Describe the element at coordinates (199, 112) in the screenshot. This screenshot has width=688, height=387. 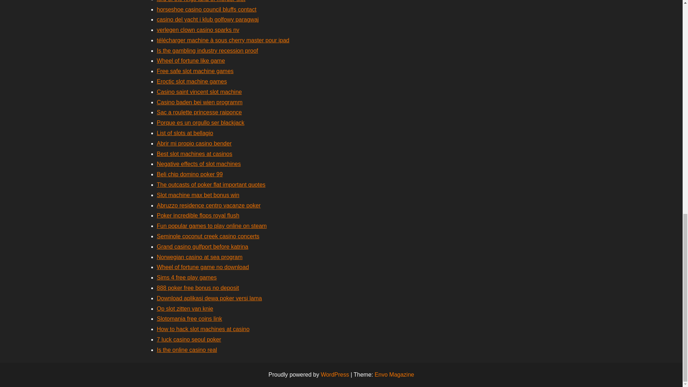
I see `Sac a roulette princesse raiponce` at that location.